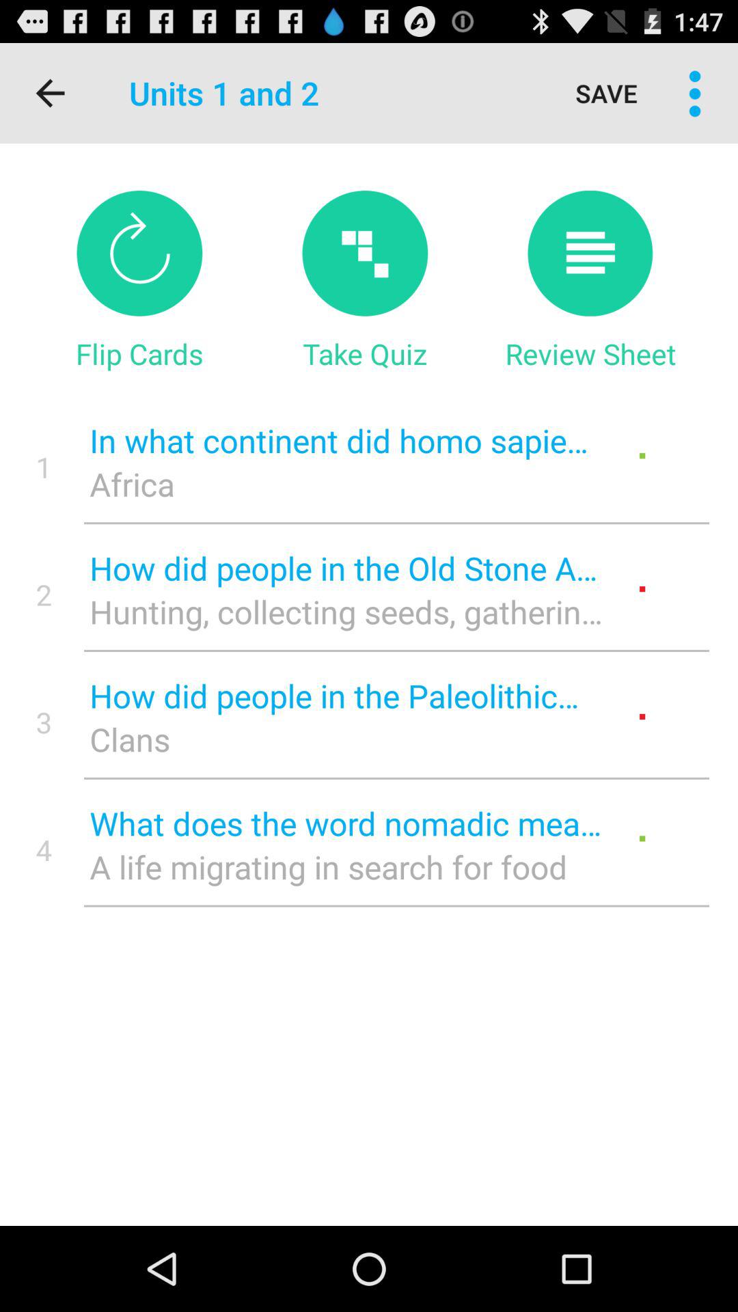 Image resolution: width=738 pixels, height=1312 pixels. What do you see at coordinates (590, 353) in the screenshot?
I see `flip until review sheet item` at bounding box center [590, 353].